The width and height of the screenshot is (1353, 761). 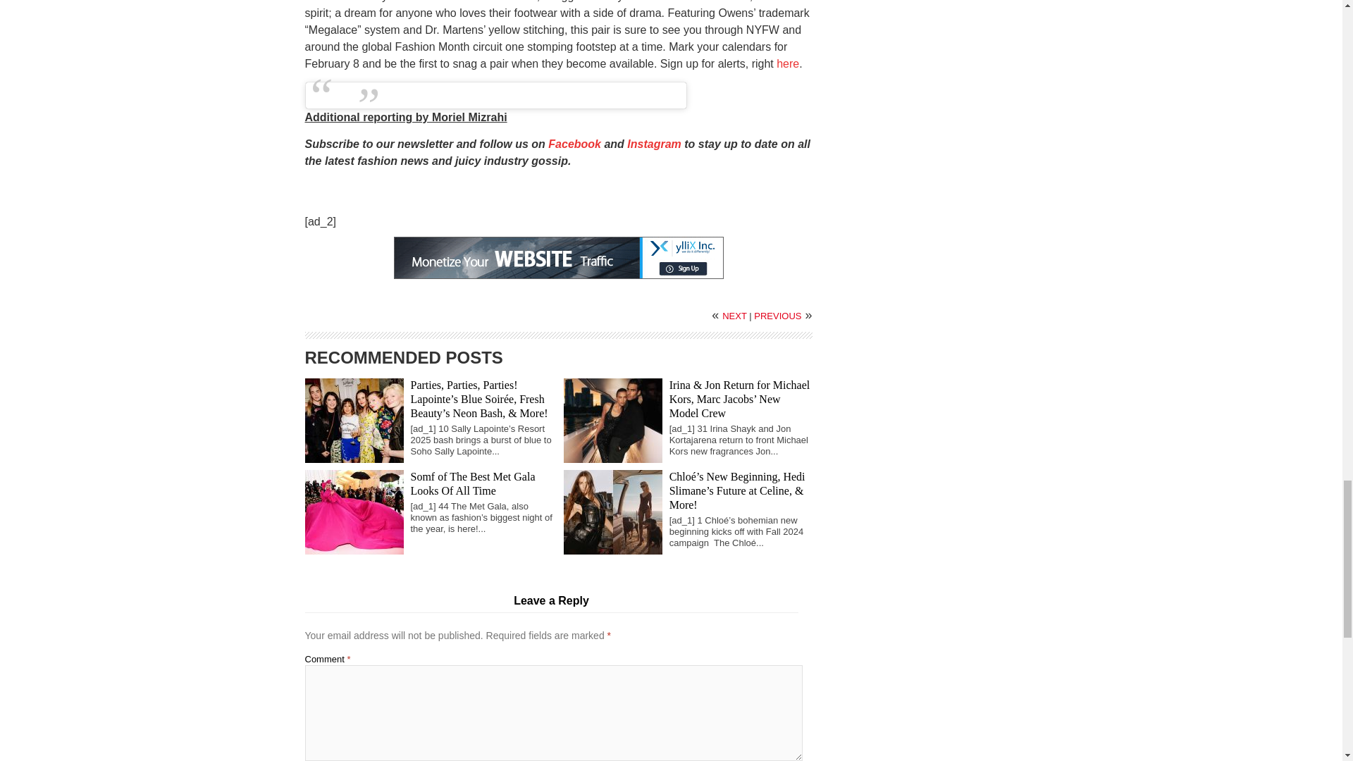 What do you see at coordinates (472, 483) in the screenshot?
I see `Somf of The Best Met Gala Looks Of All Time` at bounding box center [472, 483].